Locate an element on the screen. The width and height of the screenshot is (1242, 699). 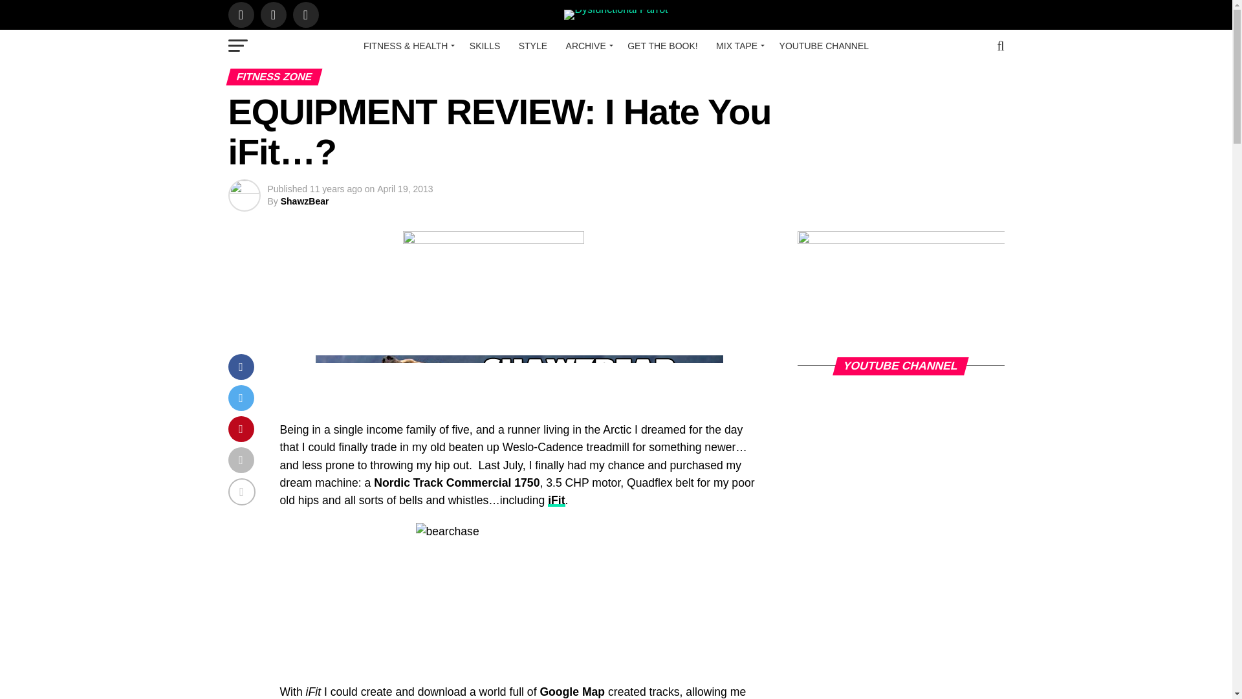
Posts by ShawzBear is located at coordinates (304, 201).